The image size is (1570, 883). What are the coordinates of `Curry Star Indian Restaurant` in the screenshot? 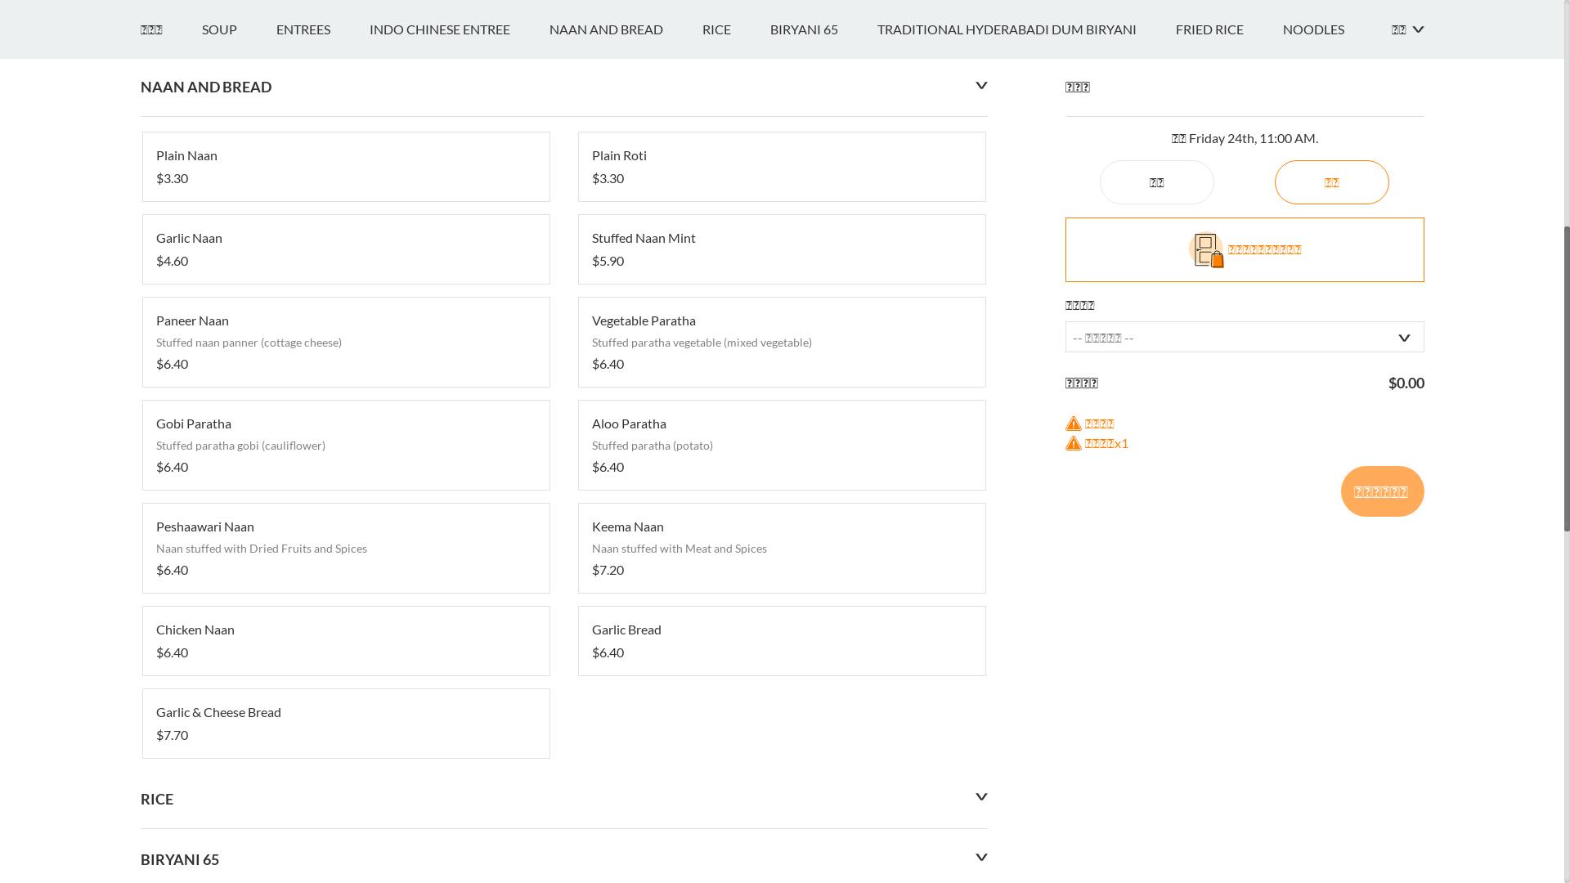 It's located at (325, 241).